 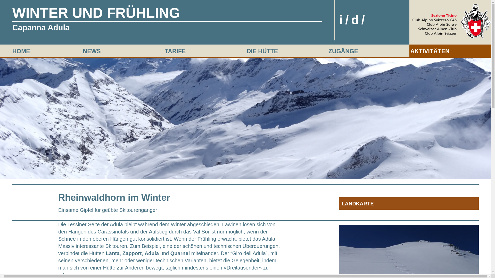 I want to click on Capanna Adula, so click(x=41, y=30).